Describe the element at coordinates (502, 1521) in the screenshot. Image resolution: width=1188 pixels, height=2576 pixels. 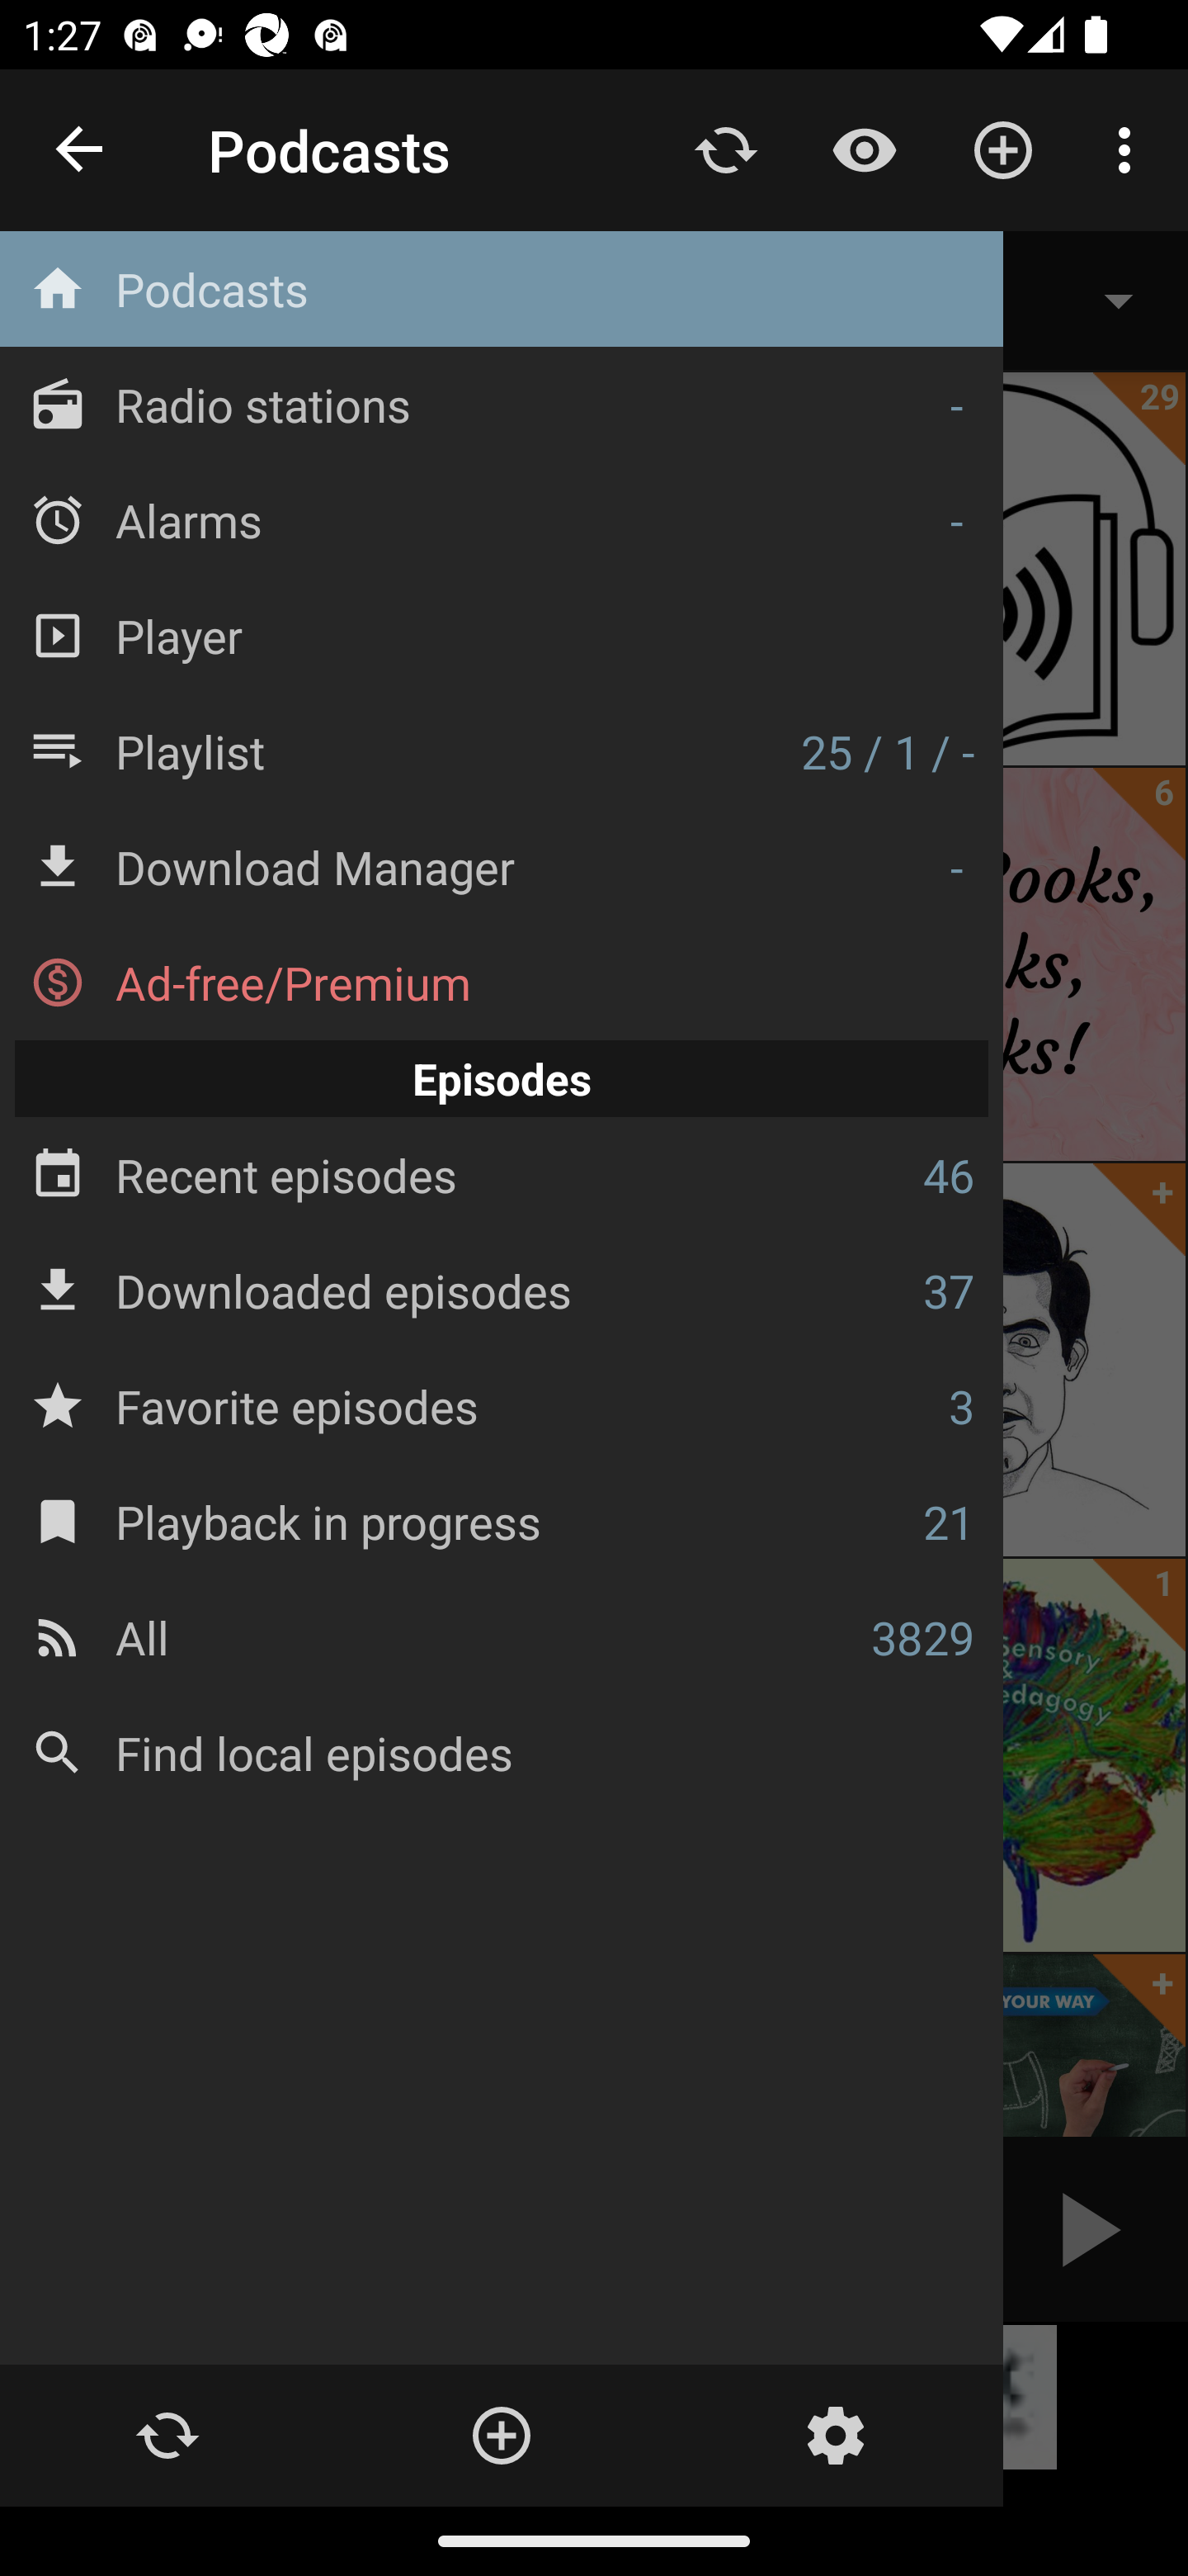
I see `Playback in progress 21` at that location.